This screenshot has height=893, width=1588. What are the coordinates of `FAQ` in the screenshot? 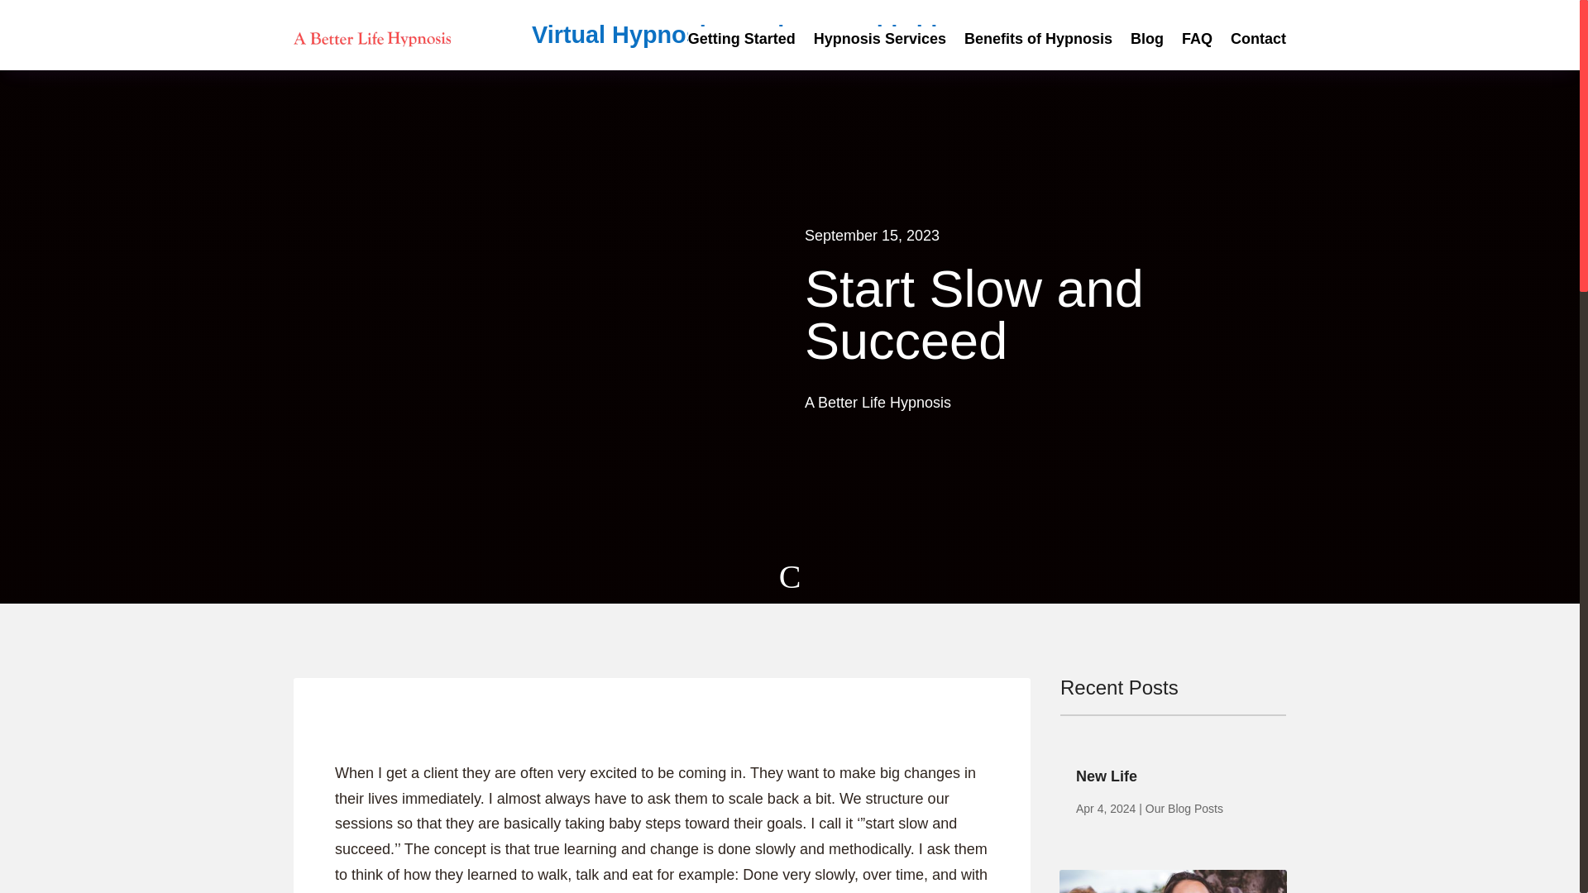 It's located at (1197, 41).